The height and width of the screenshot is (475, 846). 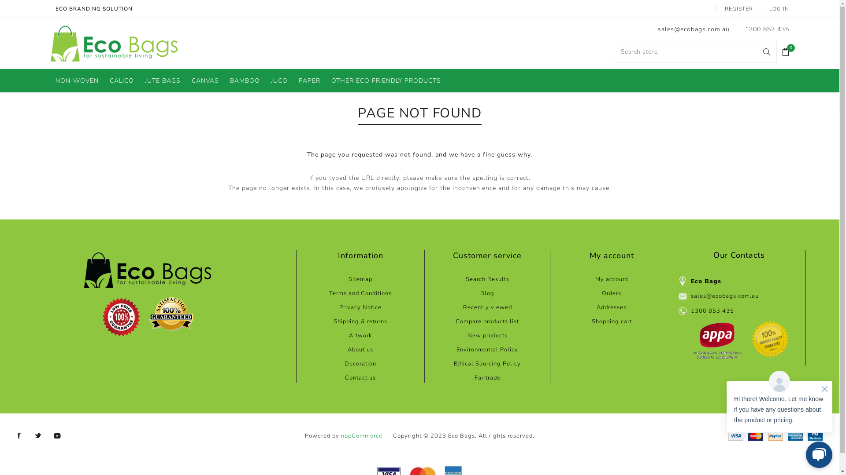 What do you see at coordinates (77, 81) in the screenshot?
I see `NON-WOVEN` at bounding box center [77, 81].